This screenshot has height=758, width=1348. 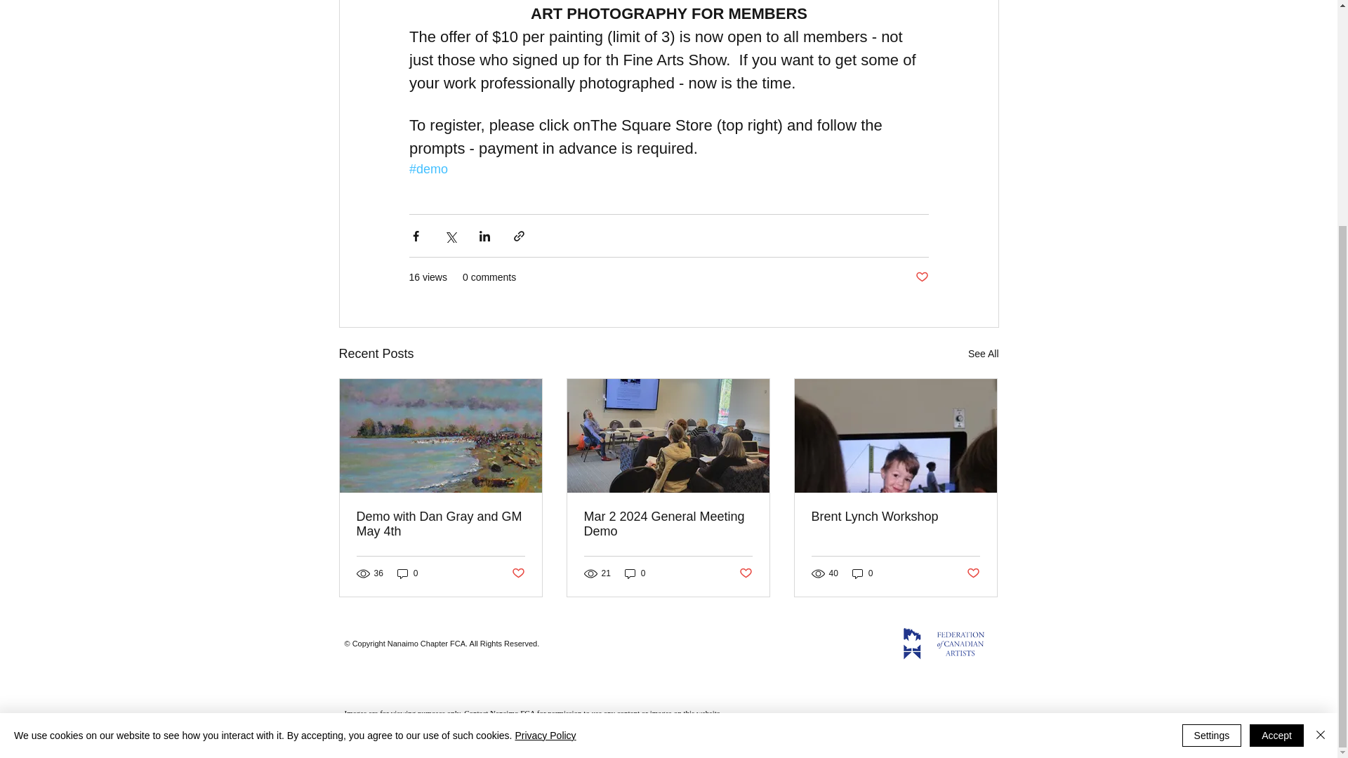 I want to click on Demo with Dan Gray and GM May 4th, so click(x=441, y=524).